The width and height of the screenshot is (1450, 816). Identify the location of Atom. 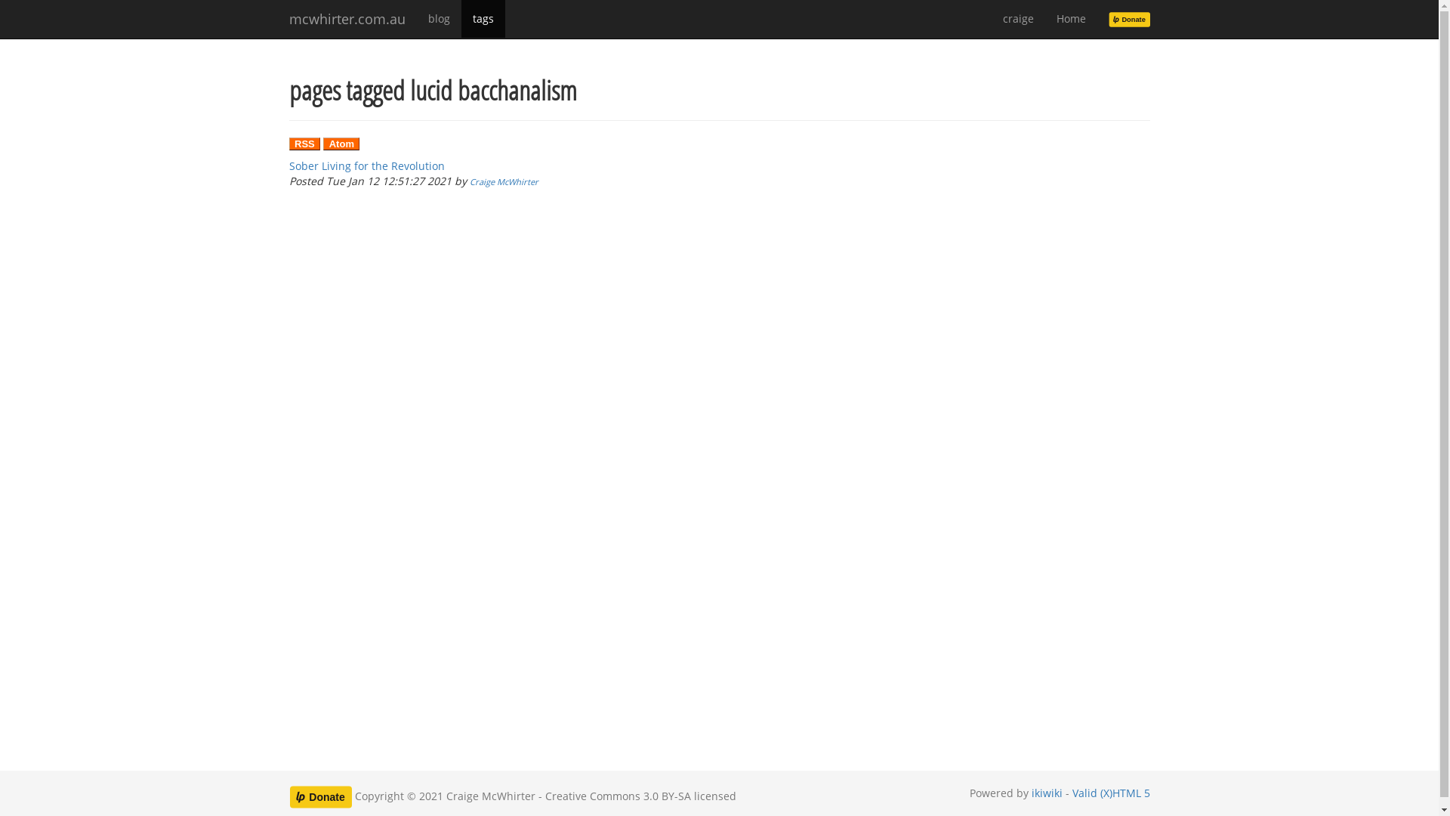
(341, 144).